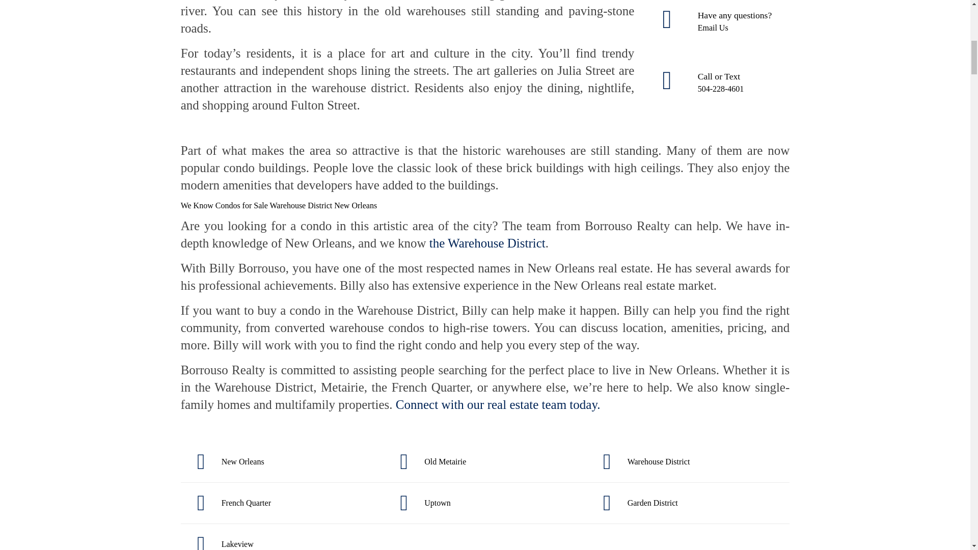  I want to click on Lakeview, so click(282, 539).